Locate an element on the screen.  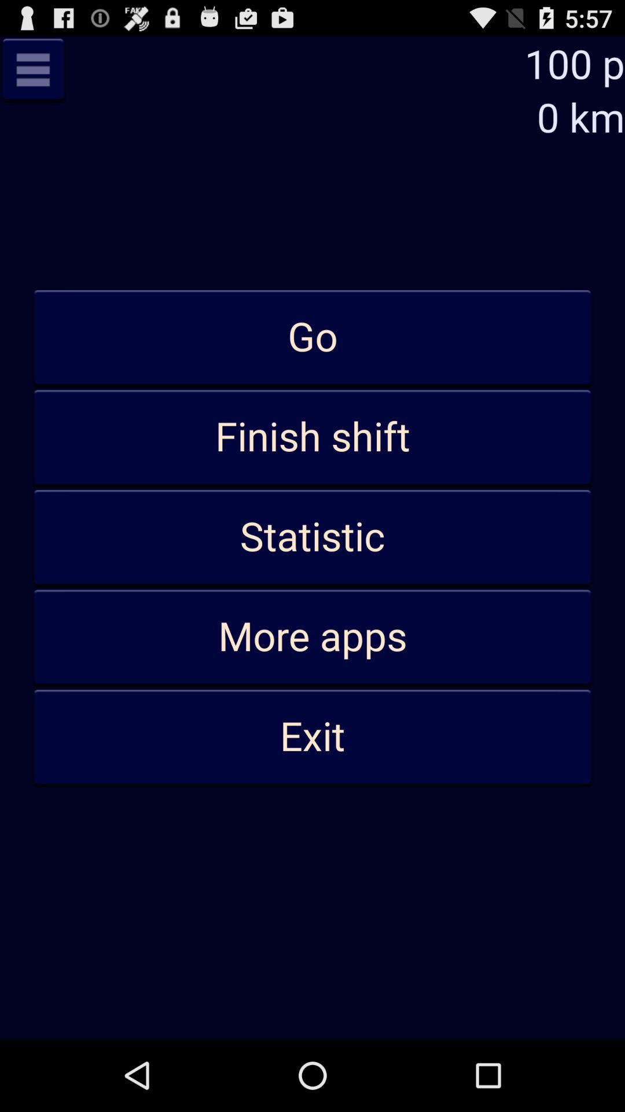
swipe to finish shift icon is located at coordinates (312, 438).